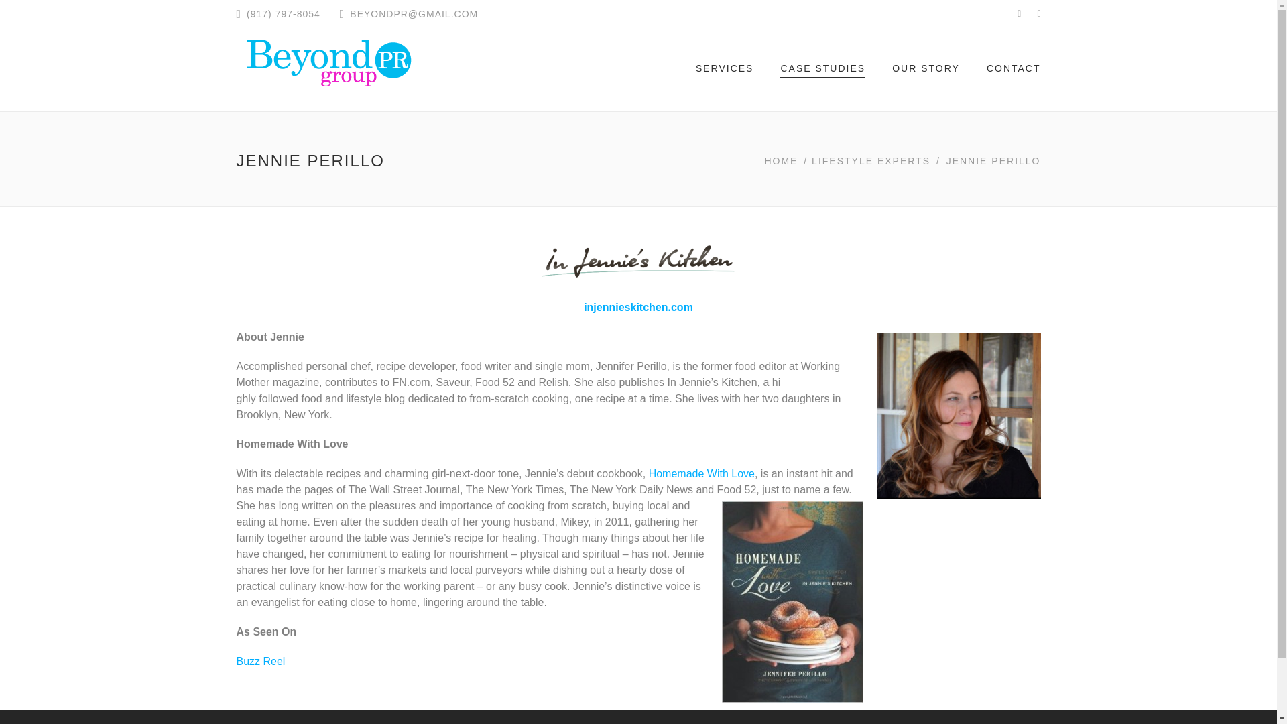 The height and width of the screenshot is (724, 1287). What do you see at coordinates (260, 661) in the screenshot?
I see `Buzz Reel` at bounding box center [260, 661].